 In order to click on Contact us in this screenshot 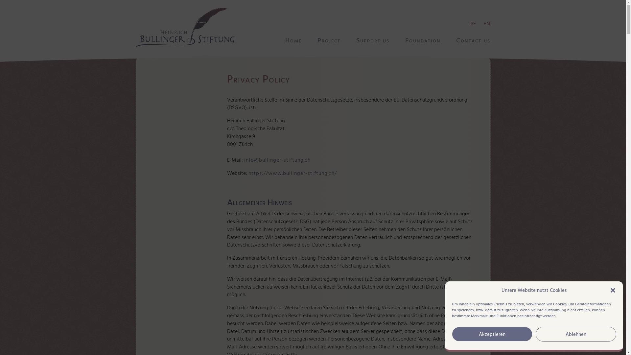, I will do `click(473, 41)`.